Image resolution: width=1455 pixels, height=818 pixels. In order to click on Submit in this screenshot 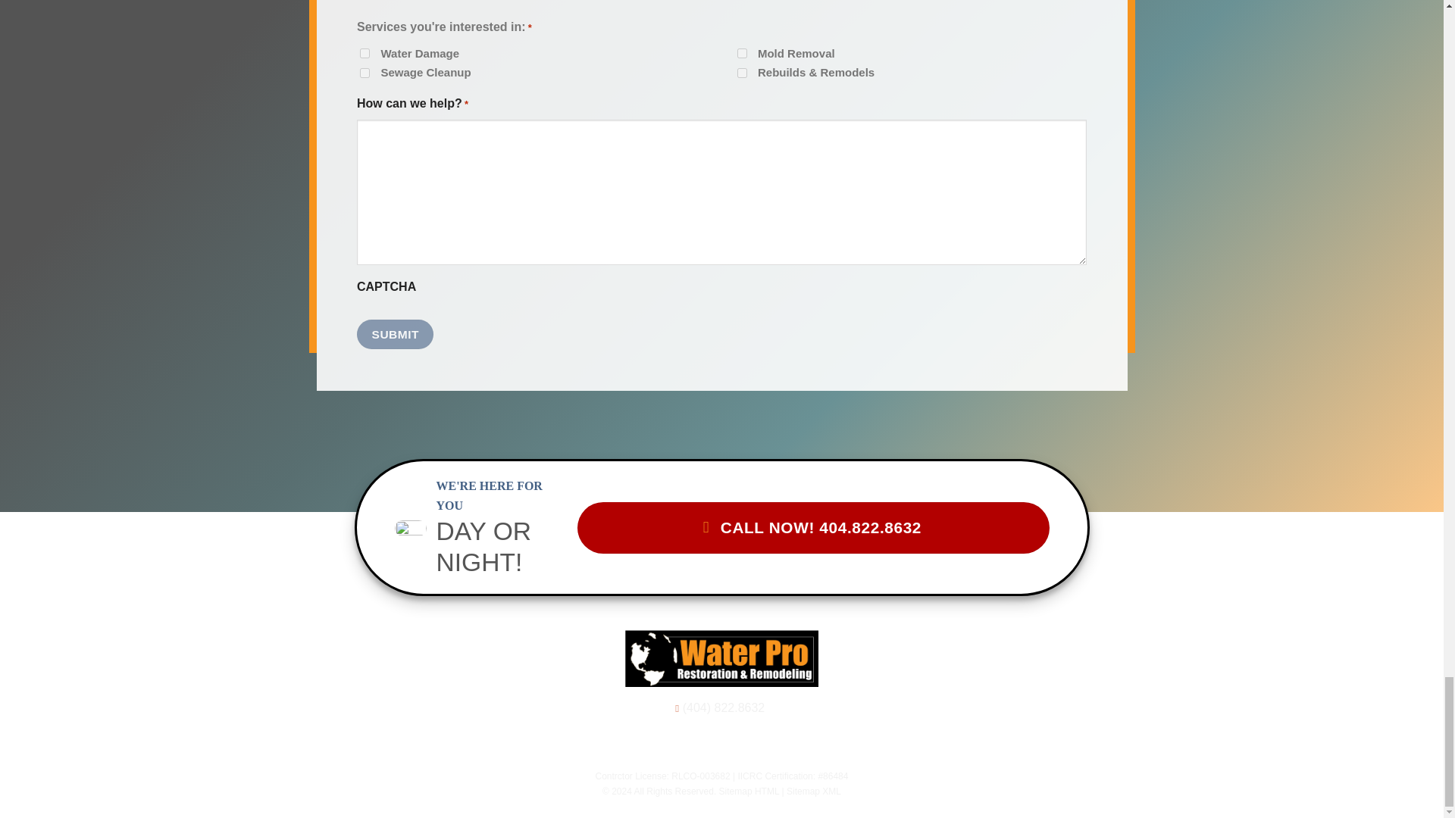, I will do `click(395, 335)`.